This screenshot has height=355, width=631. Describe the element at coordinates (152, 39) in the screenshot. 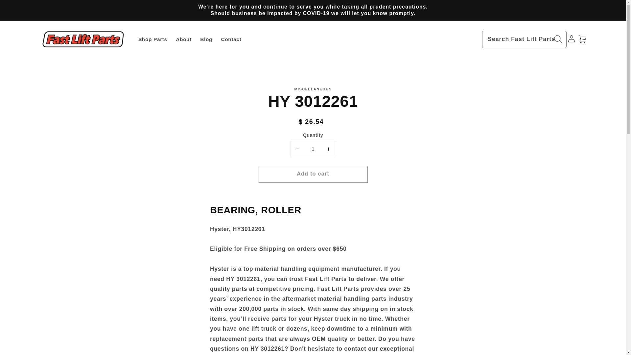

I see `Shop Parts` at that location.